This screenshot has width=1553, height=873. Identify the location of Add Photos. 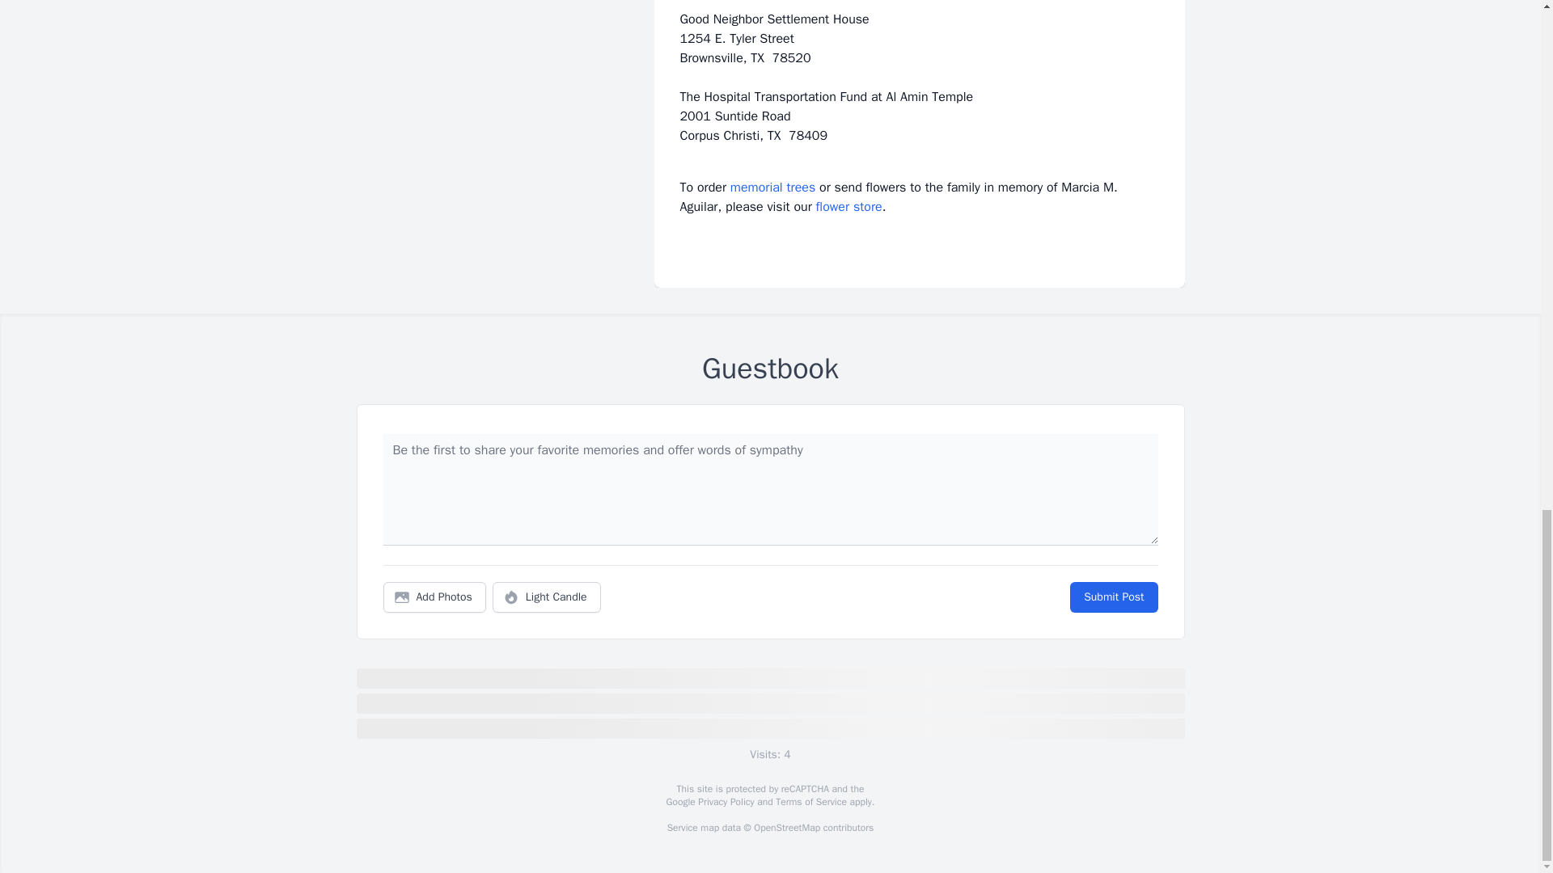
(434, 597).